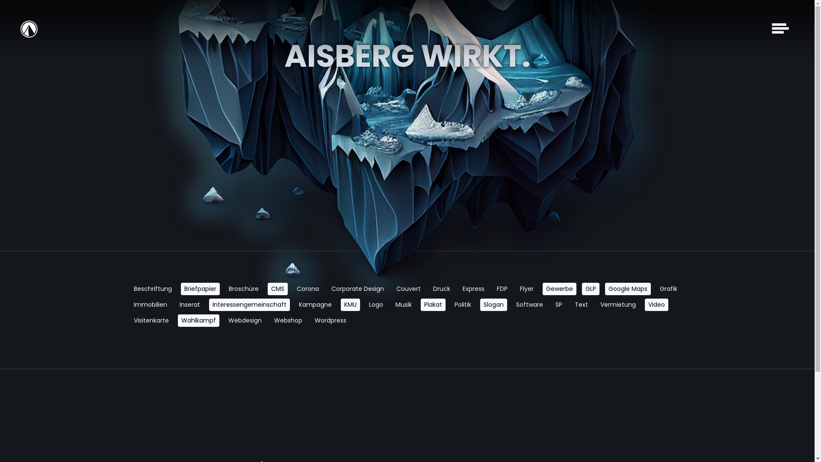 The width and height of the screenshot is (821, 462). What do you see at coordinates (657, 302) in the screenshot?
I see `Video` at bounding box center [657, 302].